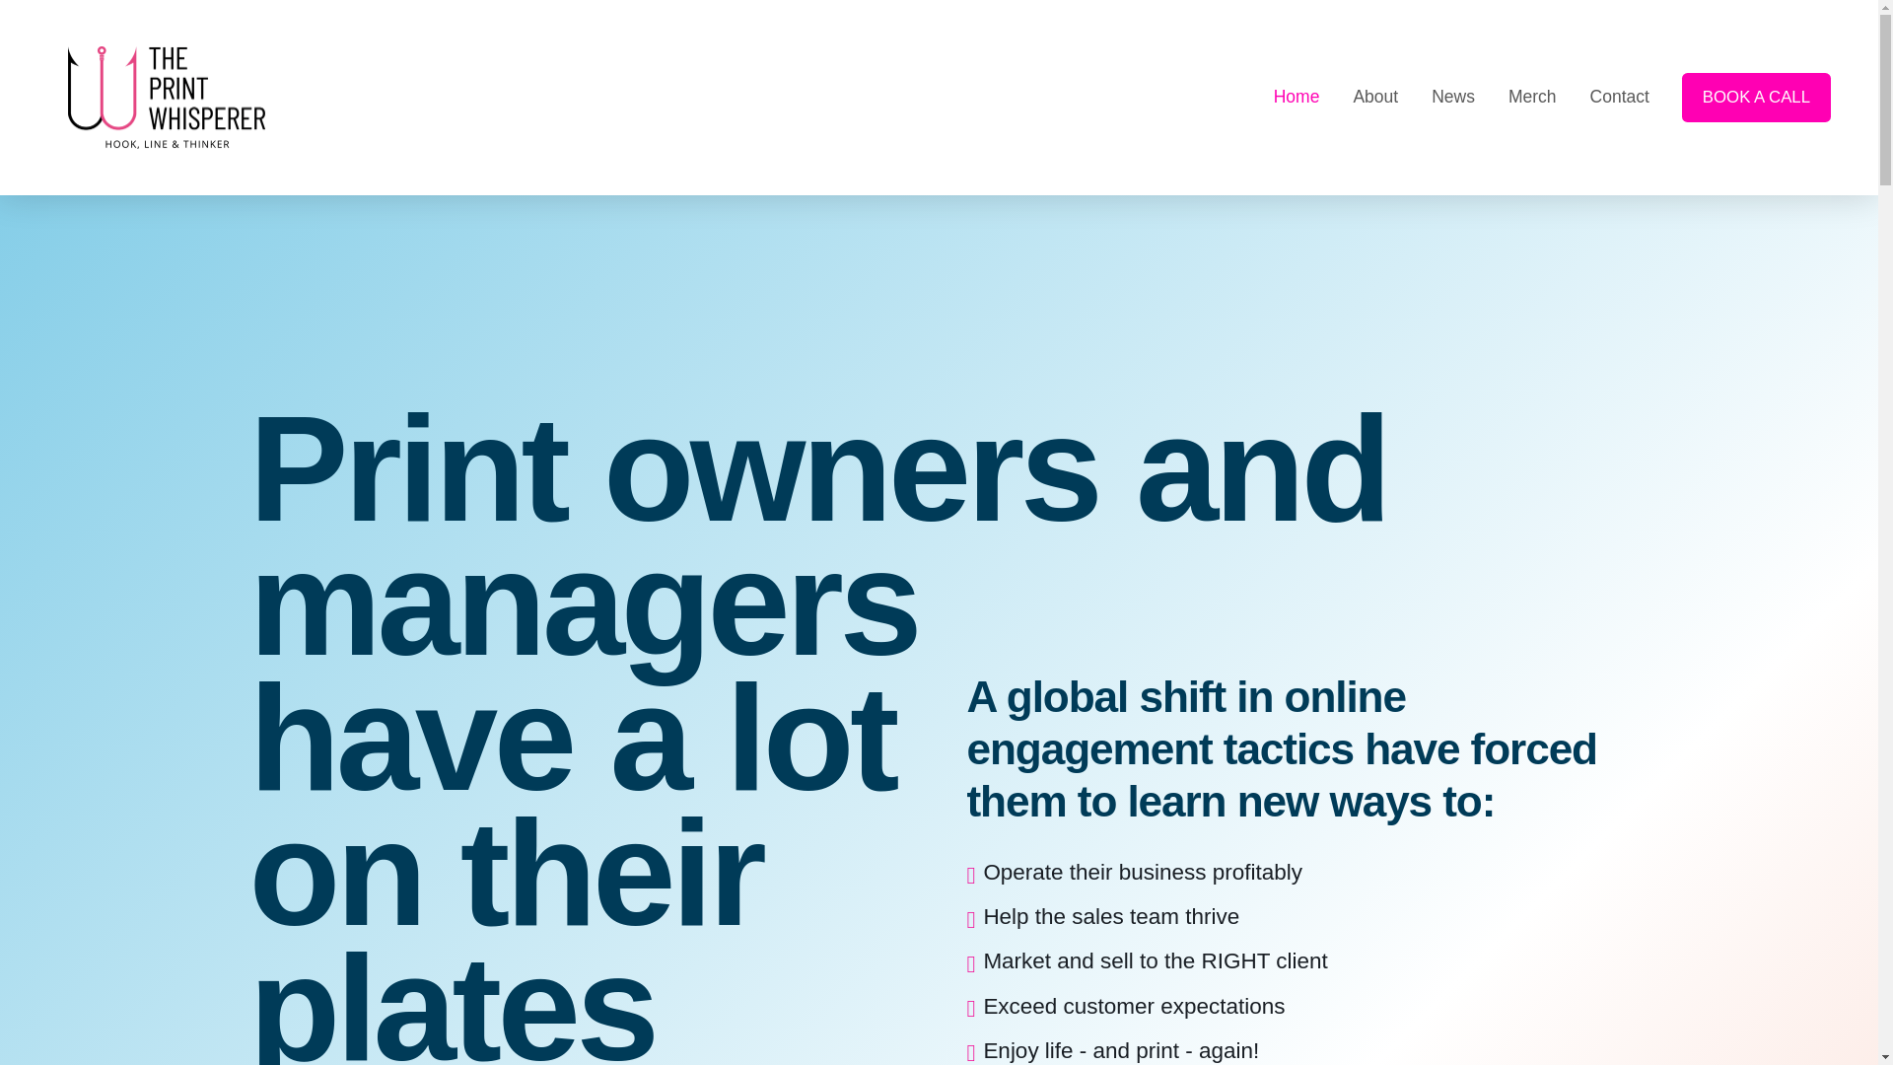  Describe the element at coordinates (1619, 98) in the screenshot. I see `Contact` at that location.